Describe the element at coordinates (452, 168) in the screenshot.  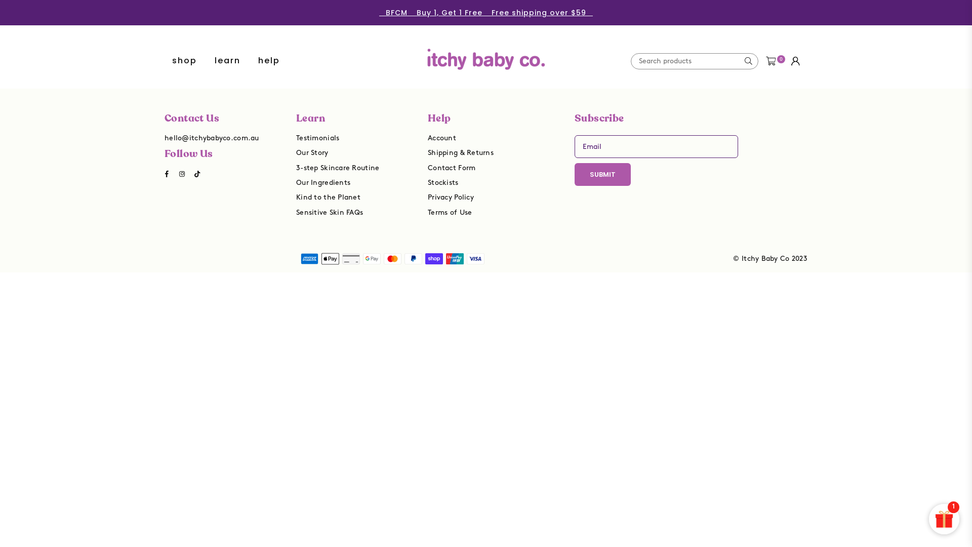
I see `Contact Form` at that location.